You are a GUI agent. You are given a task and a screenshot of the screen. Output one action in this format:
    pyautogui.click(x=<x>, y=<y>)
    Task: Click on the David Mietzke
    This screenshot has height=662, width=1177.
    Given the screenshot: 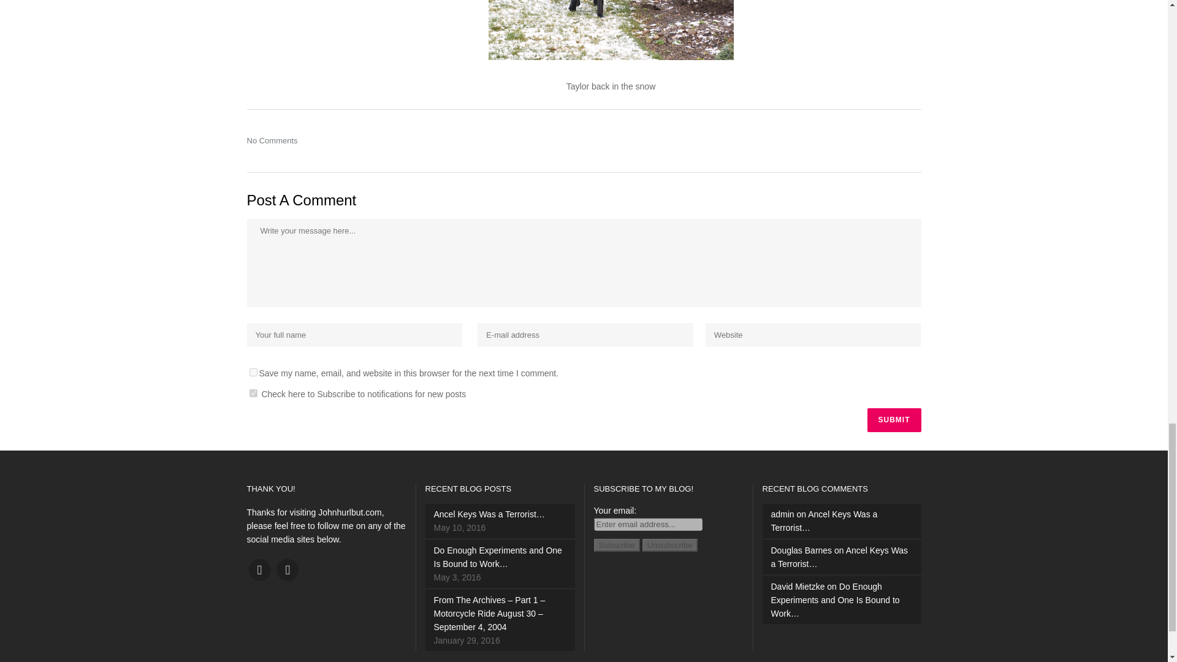 What is the action you would take?
    pyautogui.click(x=798, y=587)
    